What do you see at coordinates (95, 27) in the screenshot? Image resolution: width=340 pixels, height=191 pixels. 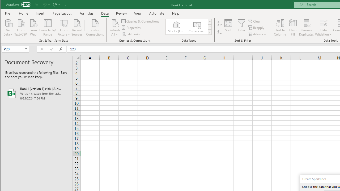 I see `Existing Connections` at bounding box center [95, 27].